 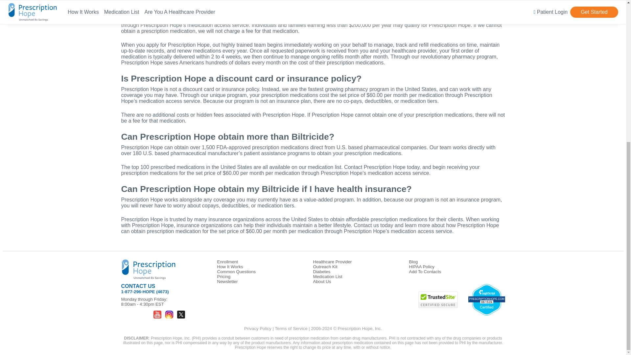 What do you see at coordinates (486, 300) in the screenshot?
I see `Verify LegitScript Approval` at bounding box center [486, 300].